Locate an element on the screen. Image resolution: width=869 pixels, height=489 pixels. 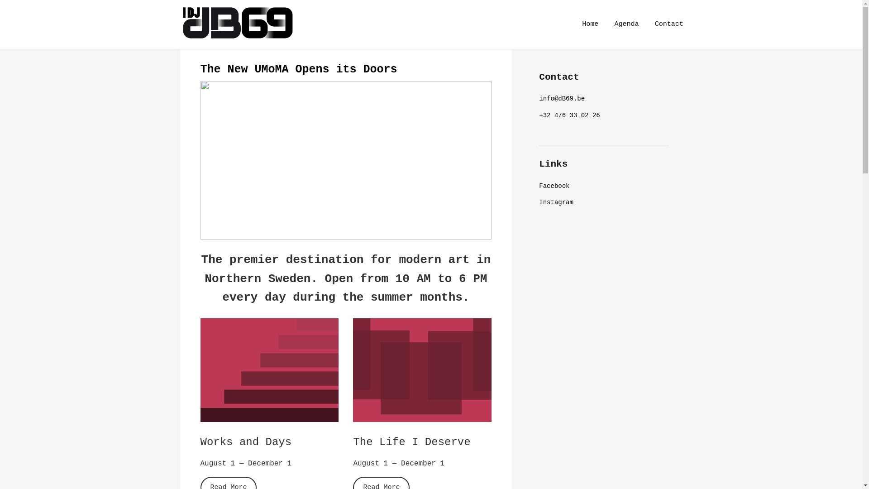
DJ DB69 is located at coordinates (194, 53).